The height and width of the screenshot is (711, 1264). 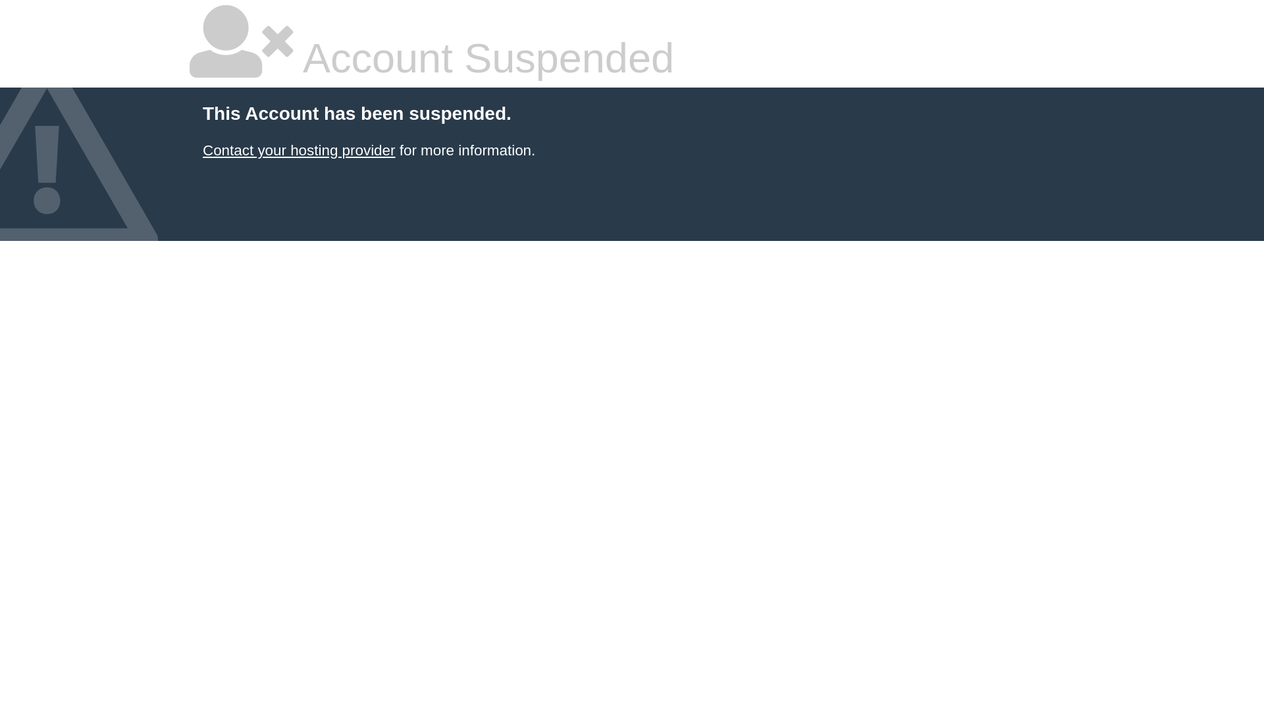 I want to click on Contact your hosting provider, so click(x=299, y=150).